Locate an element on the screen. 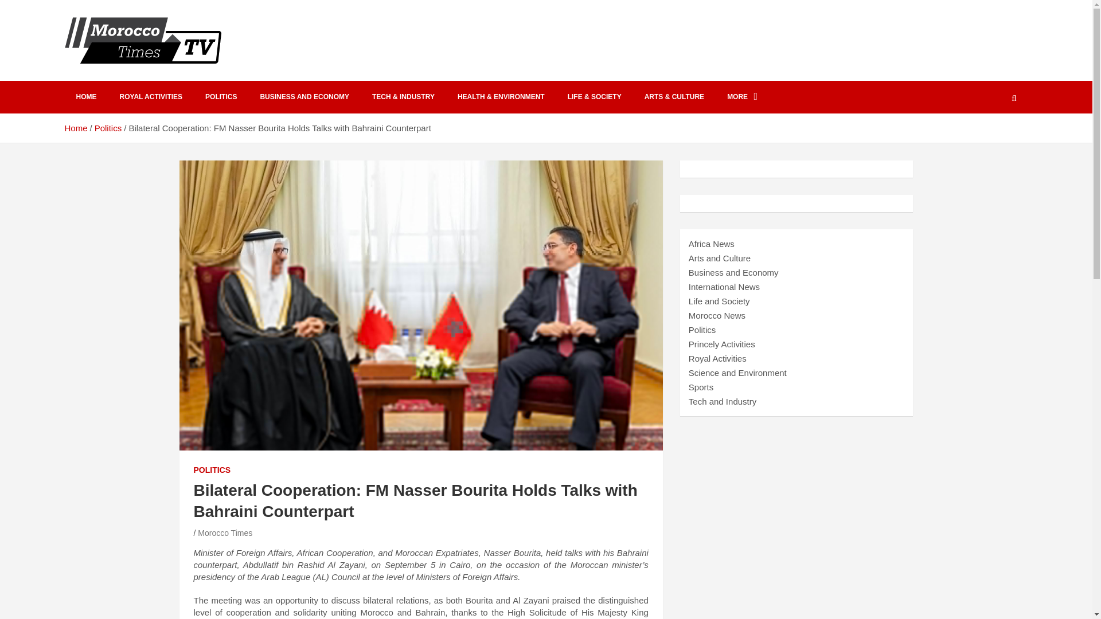 Image resolution: width=1101 pixels, height=619 pixels. Science and Environment is located at coordinates (737, 373).